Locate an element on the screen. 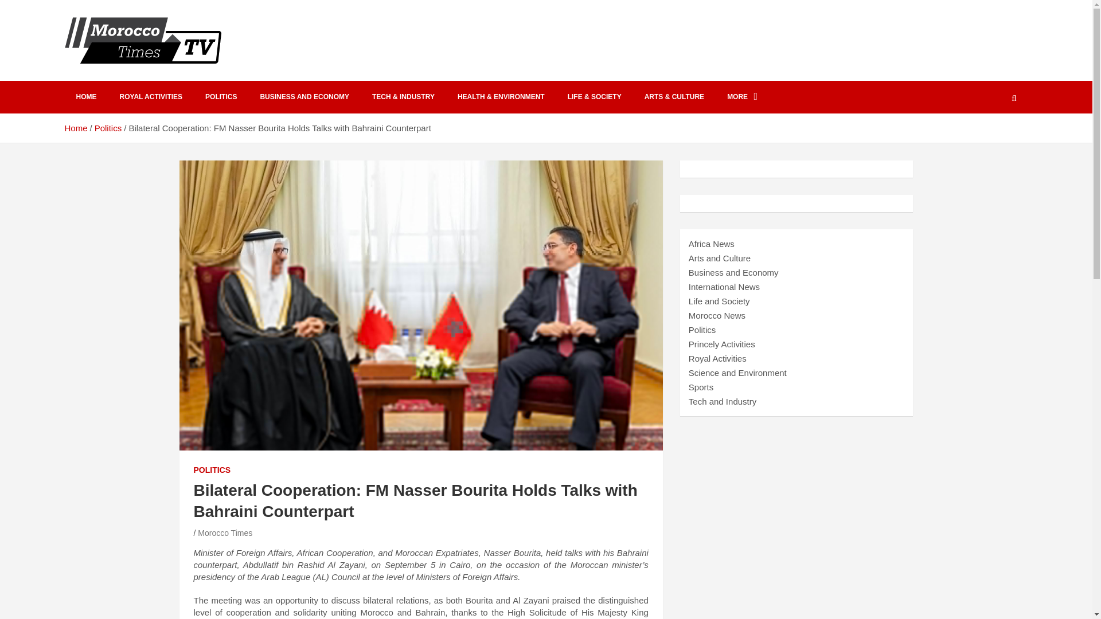 Image resolution: width=1101 pixels, height=619 pixels. Science and Environment is located at coordinates (737, 373).